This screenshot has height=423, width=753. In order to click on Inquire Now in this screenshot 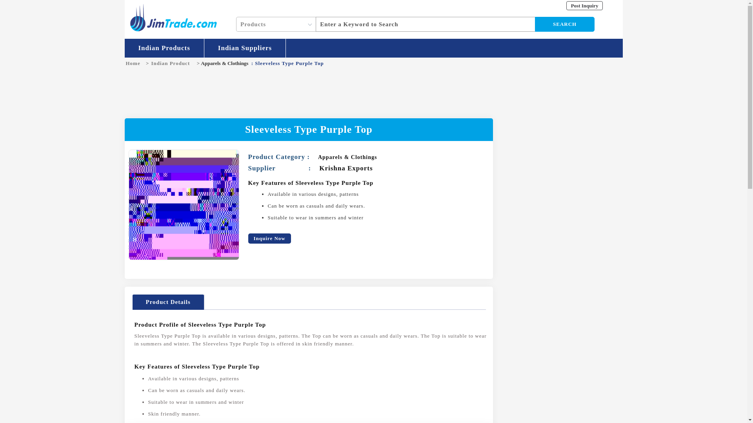, I will do `click(269, 239)`.